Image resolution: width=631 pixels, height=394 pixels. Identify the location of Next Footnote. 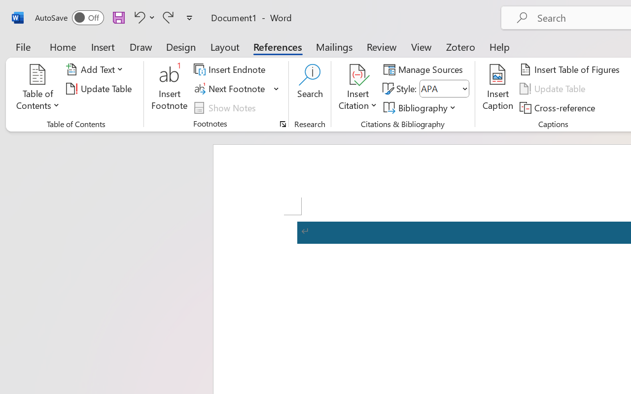
(237, 89).